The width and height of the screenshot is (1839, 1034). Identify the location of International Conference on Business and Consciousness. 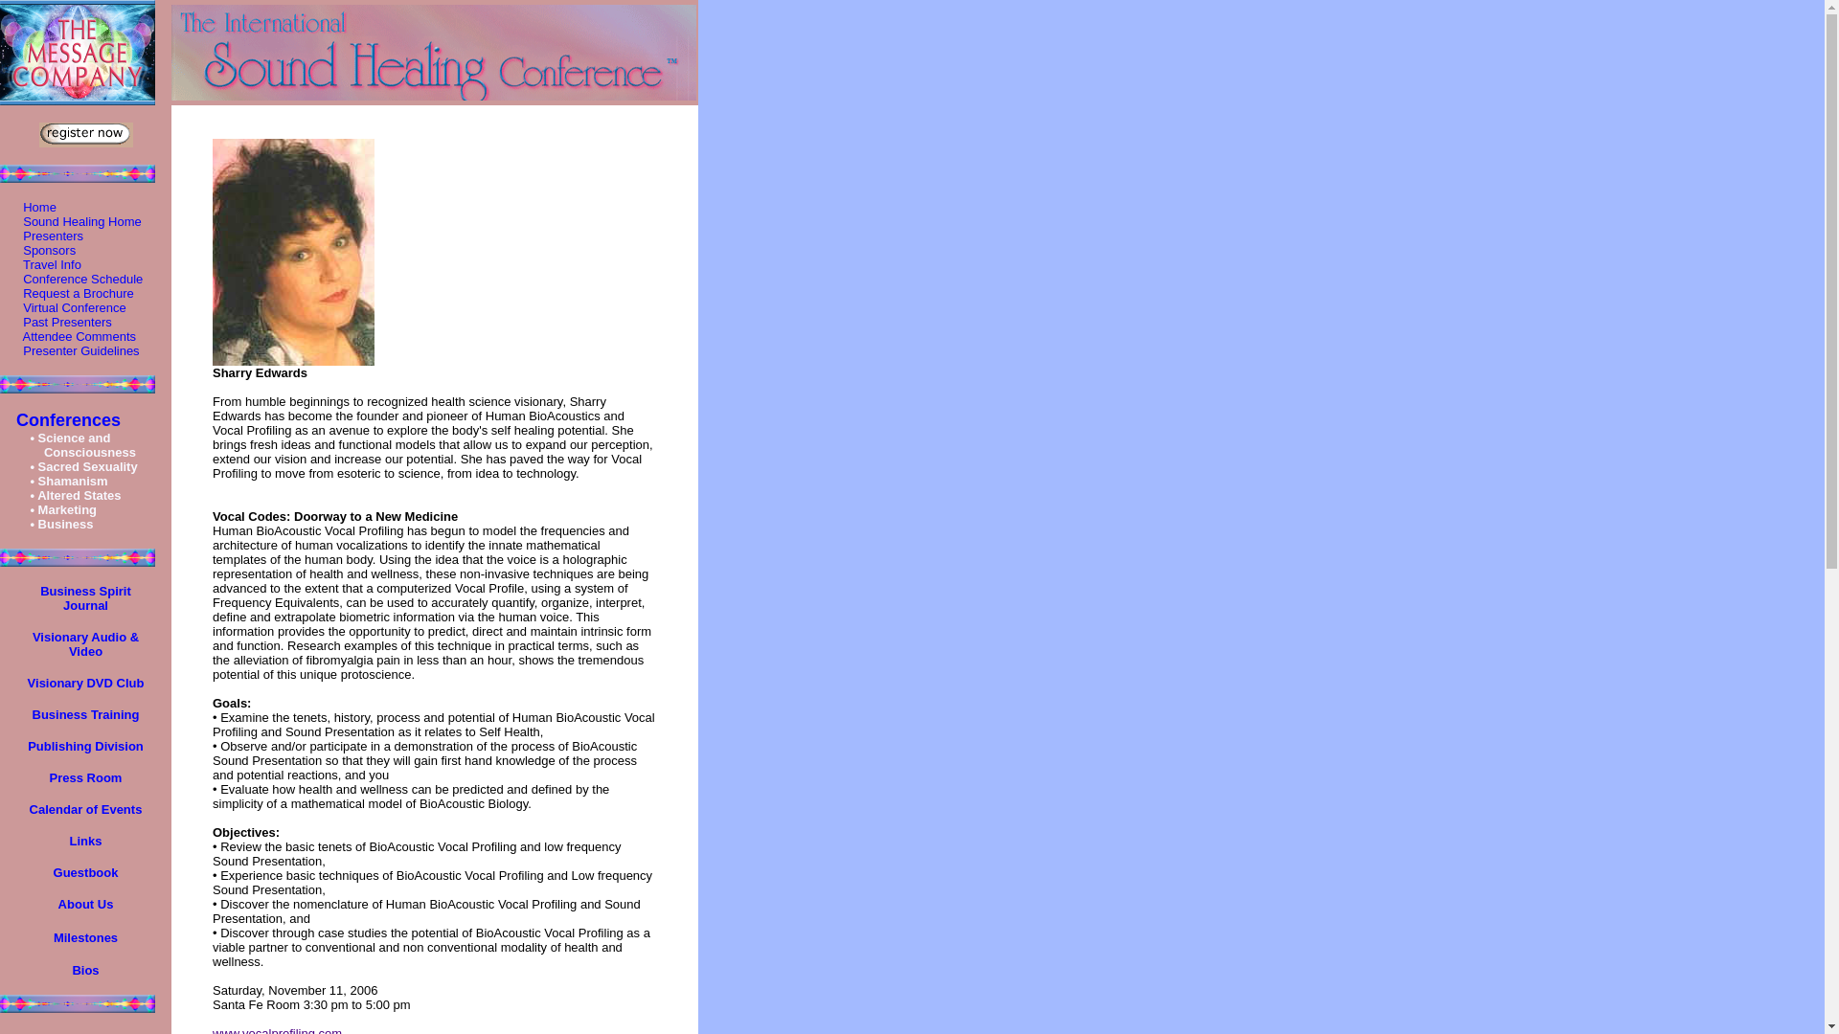
(55, 523).